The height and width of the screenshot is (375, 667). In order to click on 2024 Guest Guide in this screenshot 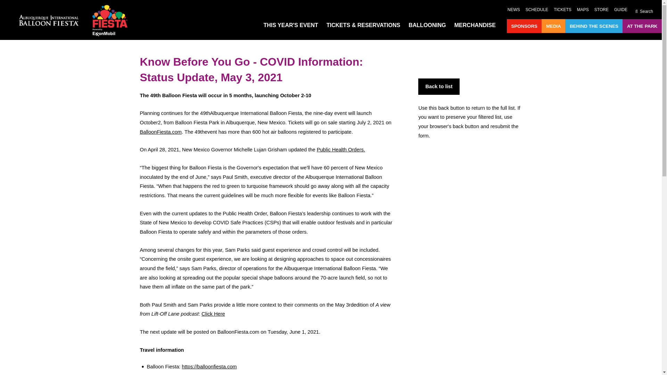, I will do `click(621, 10)`.